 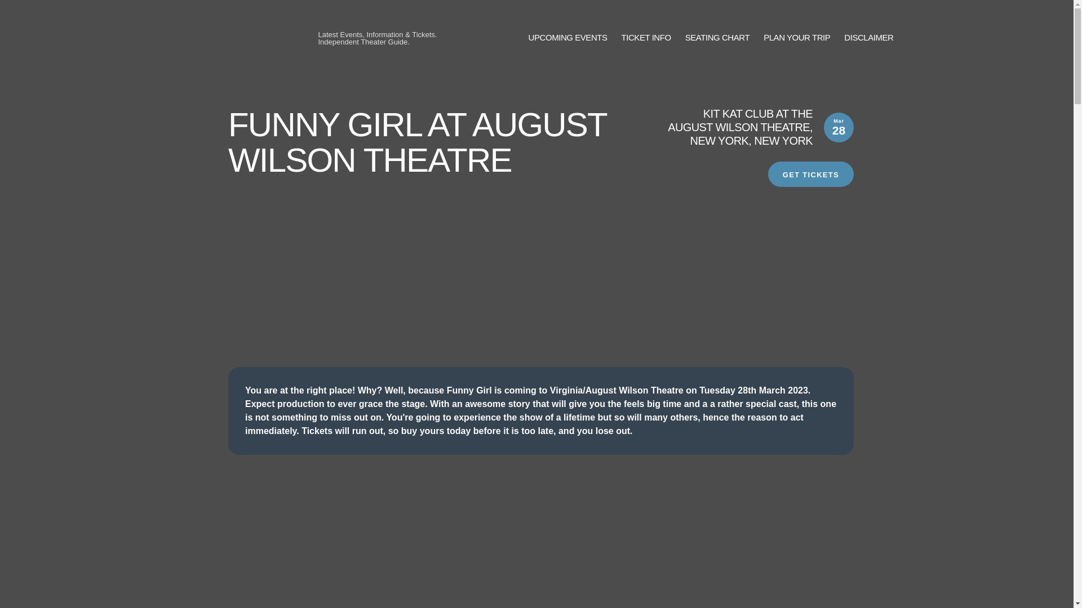 What do you see at coordinates (868, 38) in the screenshot?
I see `DISCLAIMER` at bounding box center [868, 38].